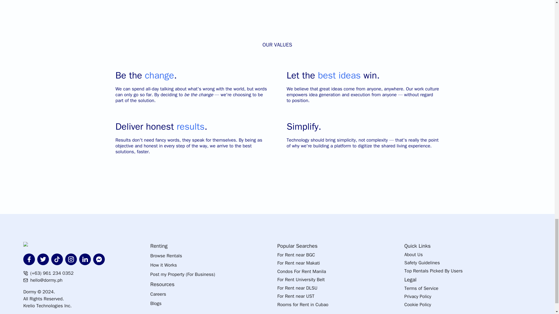 The image size is (559, 314). Describe the element at coordinates (214, 266) in the screenshot. I see `How it Works` at that location.